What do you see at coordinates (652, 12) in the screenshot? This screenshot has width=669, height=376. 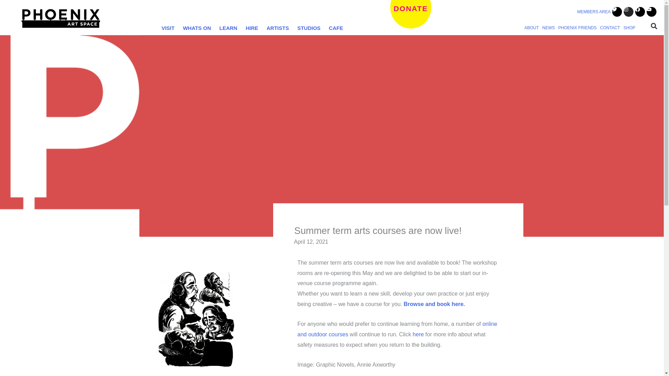 I see `Youtube` at bounding box center [652, 12].